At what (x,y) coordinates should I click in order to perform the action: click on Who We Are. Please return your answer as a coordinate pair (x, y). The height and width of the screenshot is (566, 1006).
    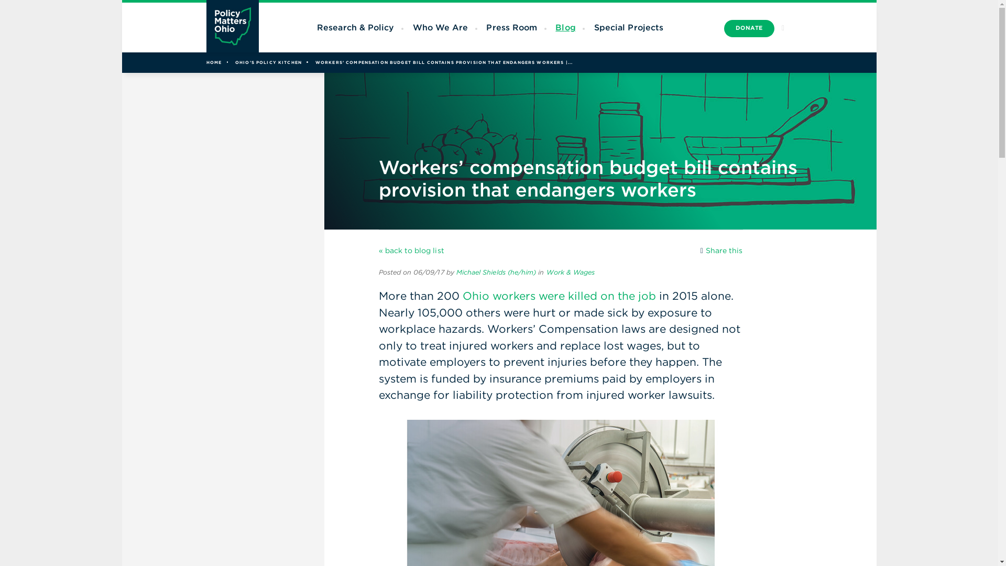
    Looking at the image, I should click on (440, 27).